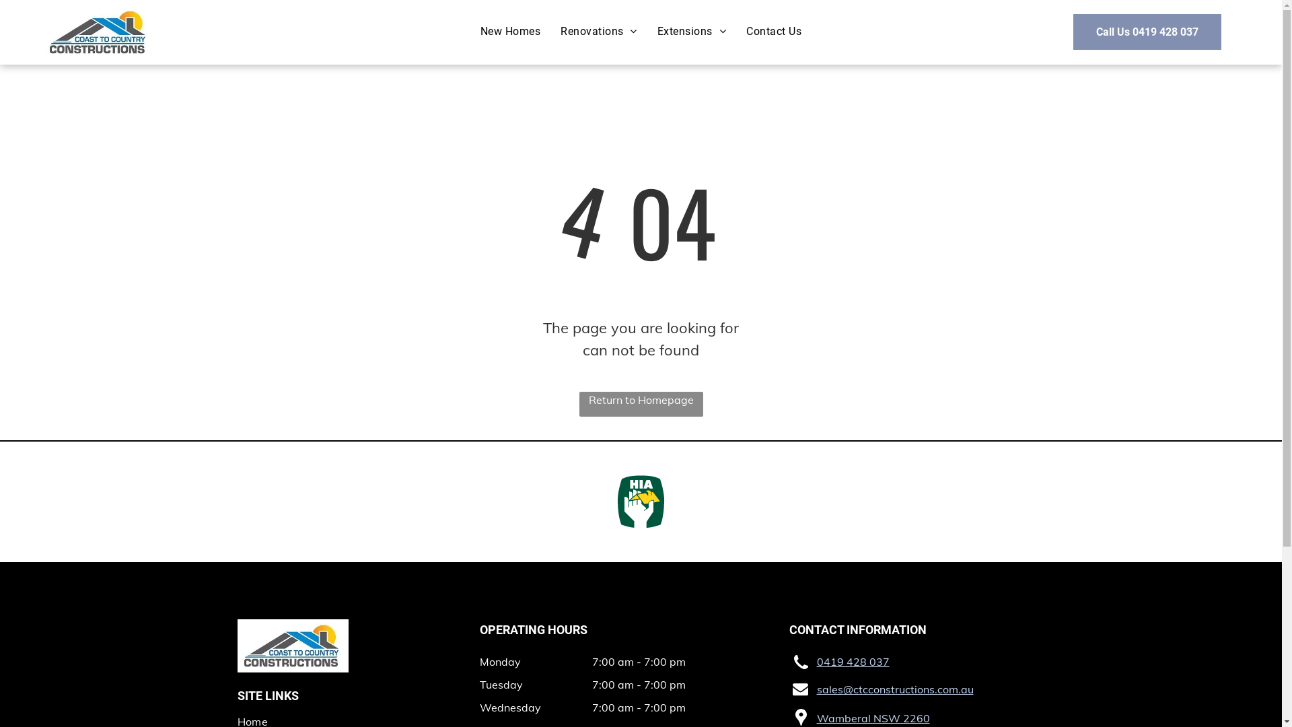 Image resolution: width=1292 pixels, height=727 pixels. I want to click on HIA, so click(641, 502).